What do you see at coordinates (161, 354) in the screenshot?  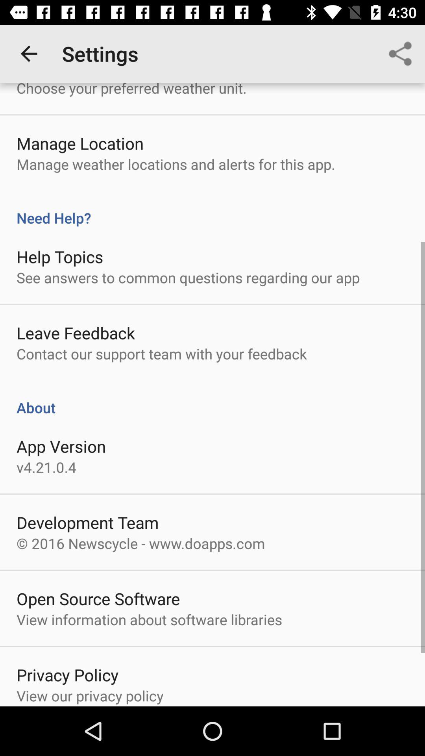 I see `choose item above the about item` at bounding box center [161, 354].